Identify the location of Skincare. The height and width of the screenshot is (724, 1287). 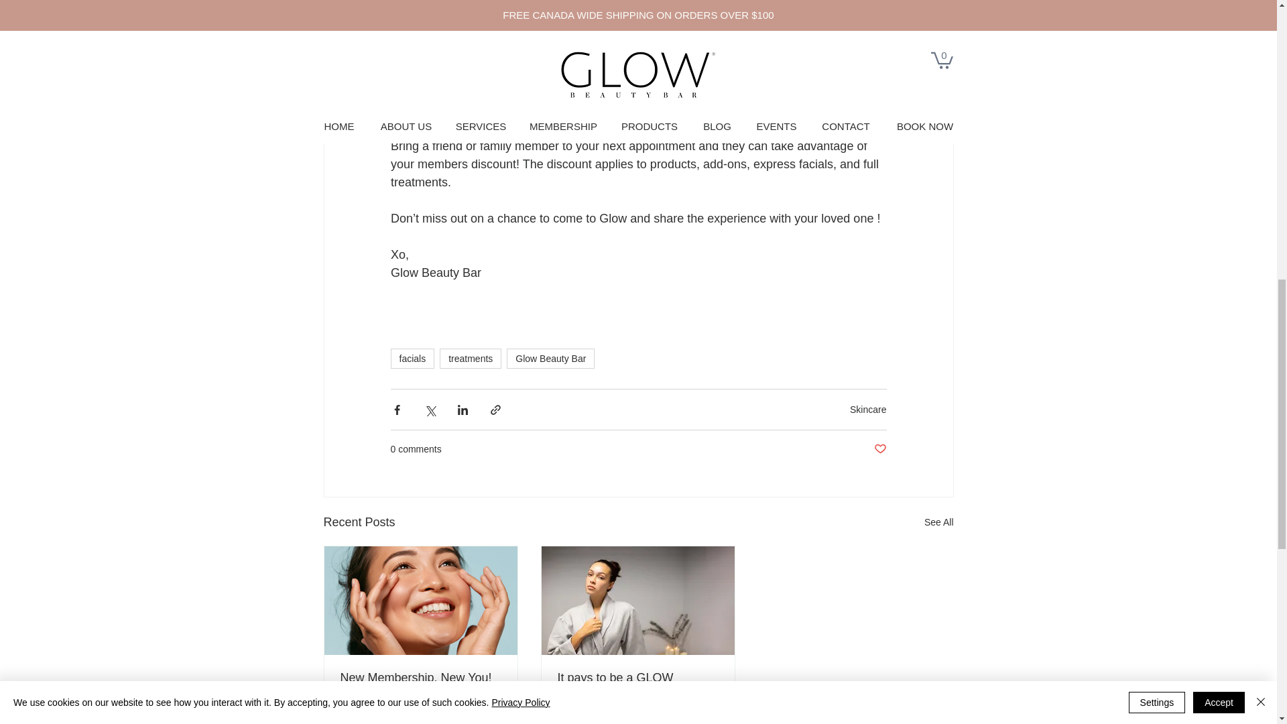
(867, 409).